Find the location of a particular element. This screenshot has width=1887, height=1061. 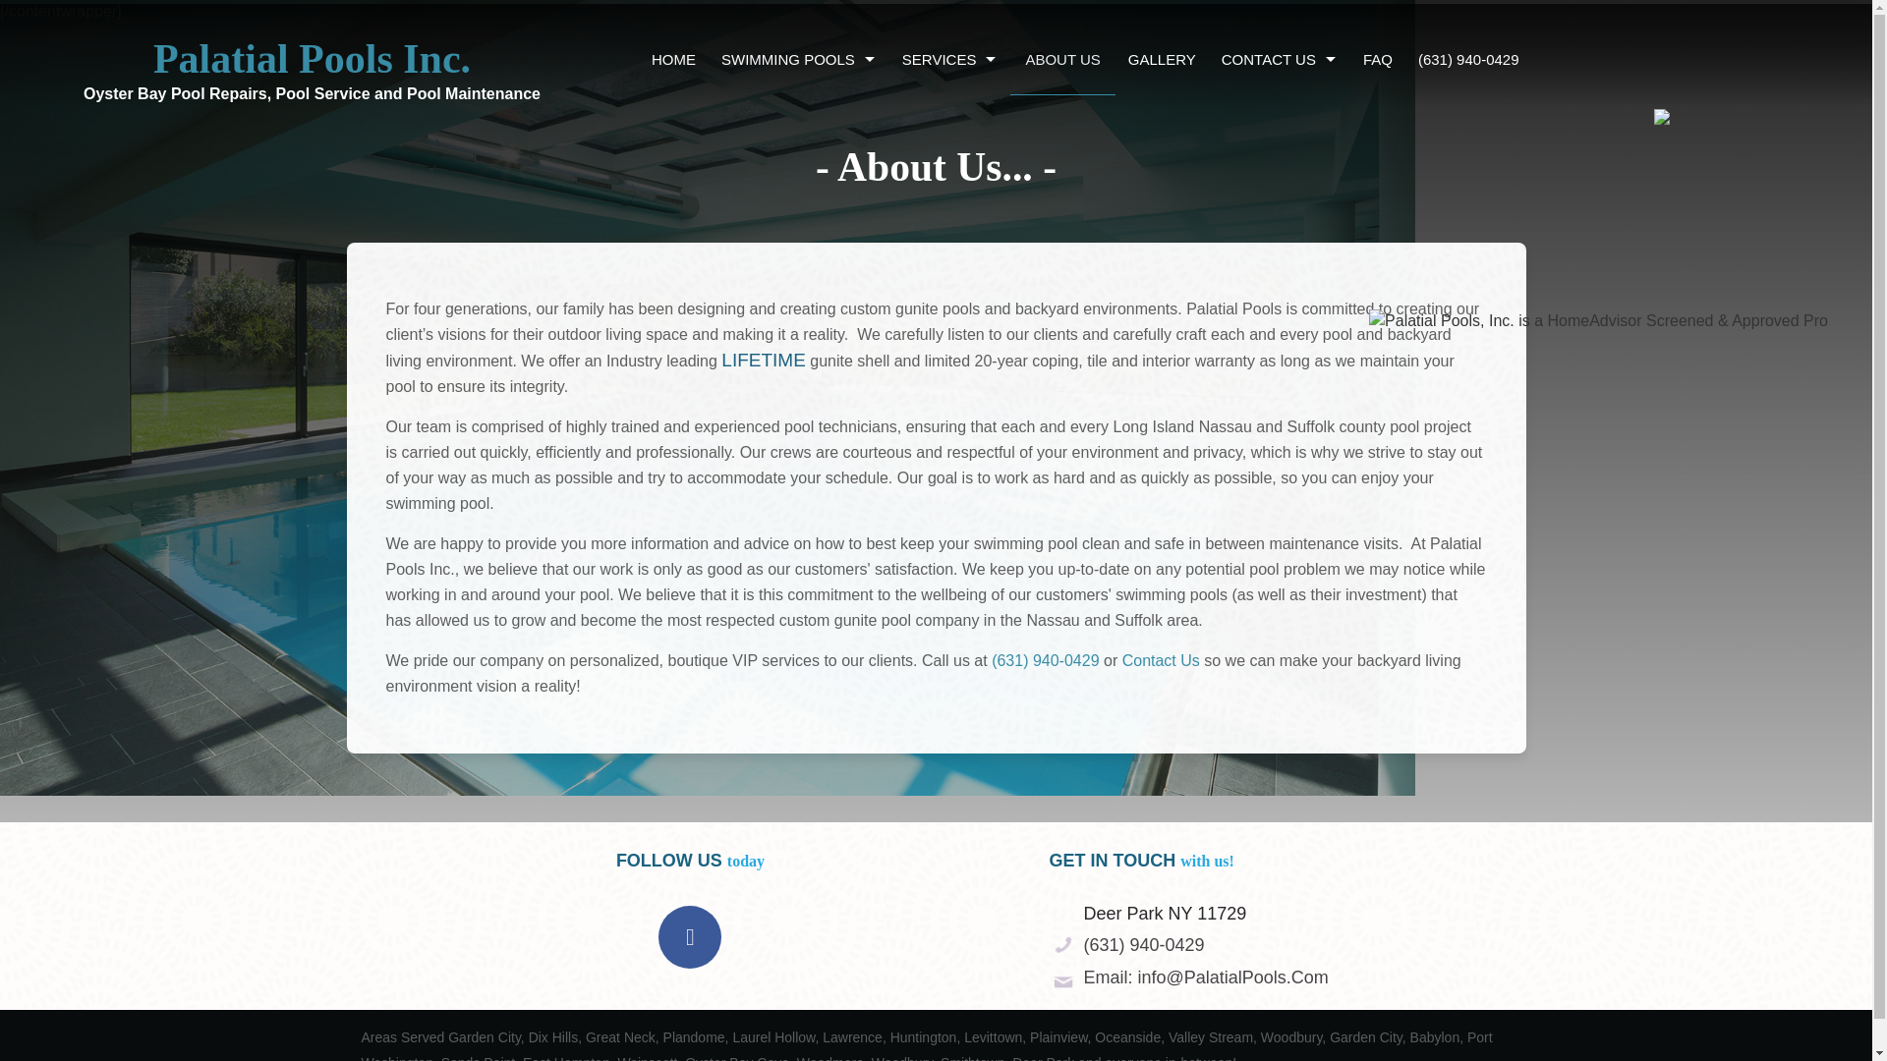

HOME is located at coordinates (674, 59).